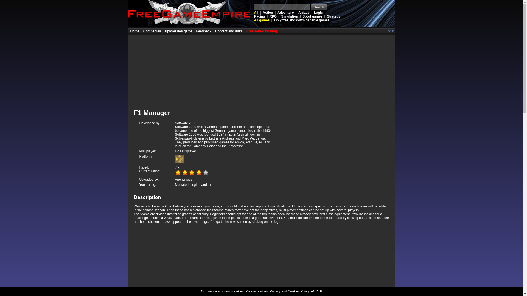 The height and width of the screenshot is (296, 527). What do you see at coordinates (319, 7) in the screenshot?
I see `Search` at bounding box center [319, 7].